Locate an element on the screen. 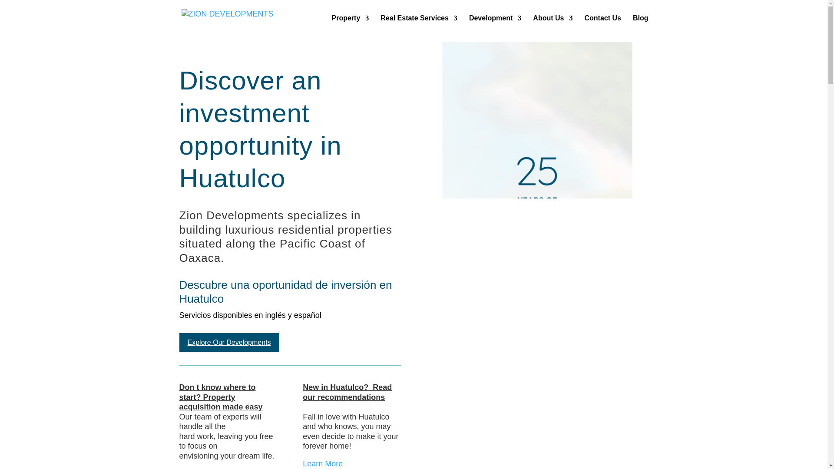  Contact Us is located at coordinates (602, 24).